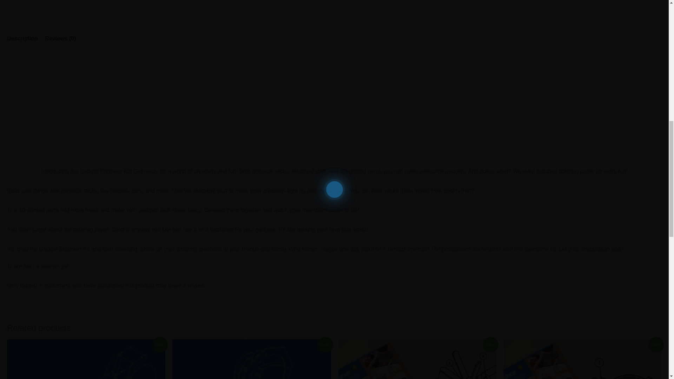 The image size is (674, 379). What do you see at coordinates (22, 39) in the screenshot?
I see `Description` at bounding box center [22, 39].